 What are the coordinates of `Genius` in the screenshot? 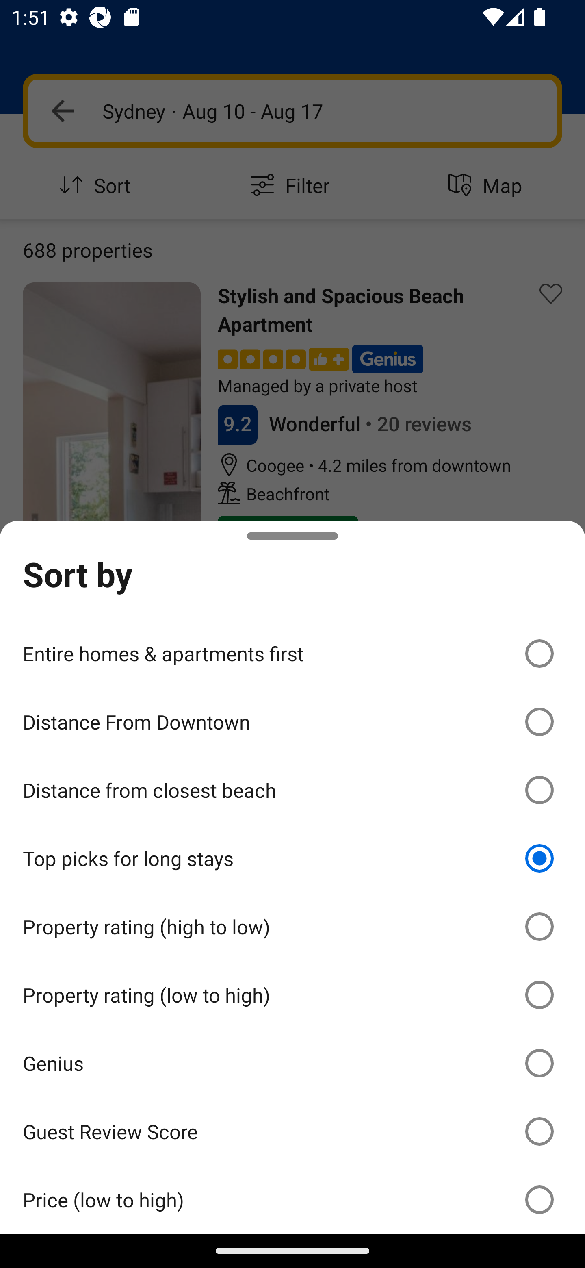 It's located at (292, 1063).